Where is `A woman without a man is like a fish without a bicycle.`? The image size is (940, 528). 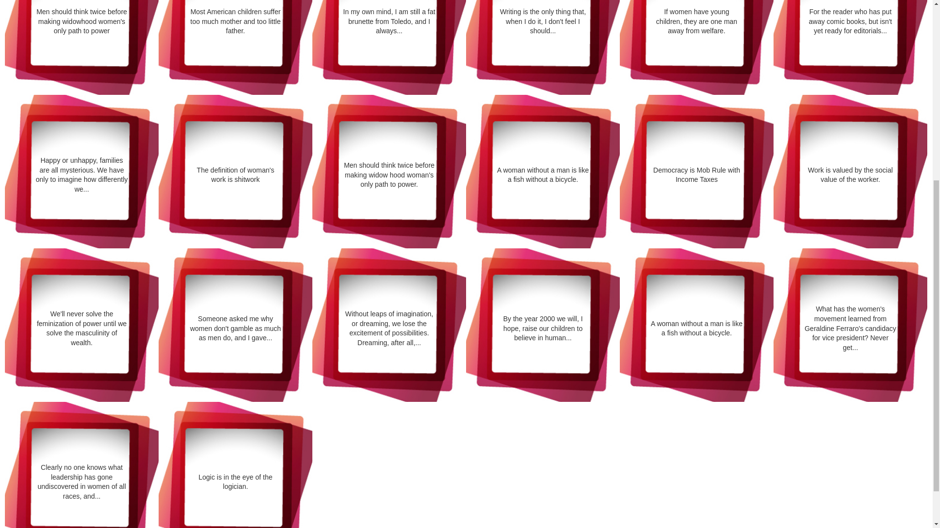 A woman without a man is like a fish without a bicycle. is located at coordinates (543, 175).